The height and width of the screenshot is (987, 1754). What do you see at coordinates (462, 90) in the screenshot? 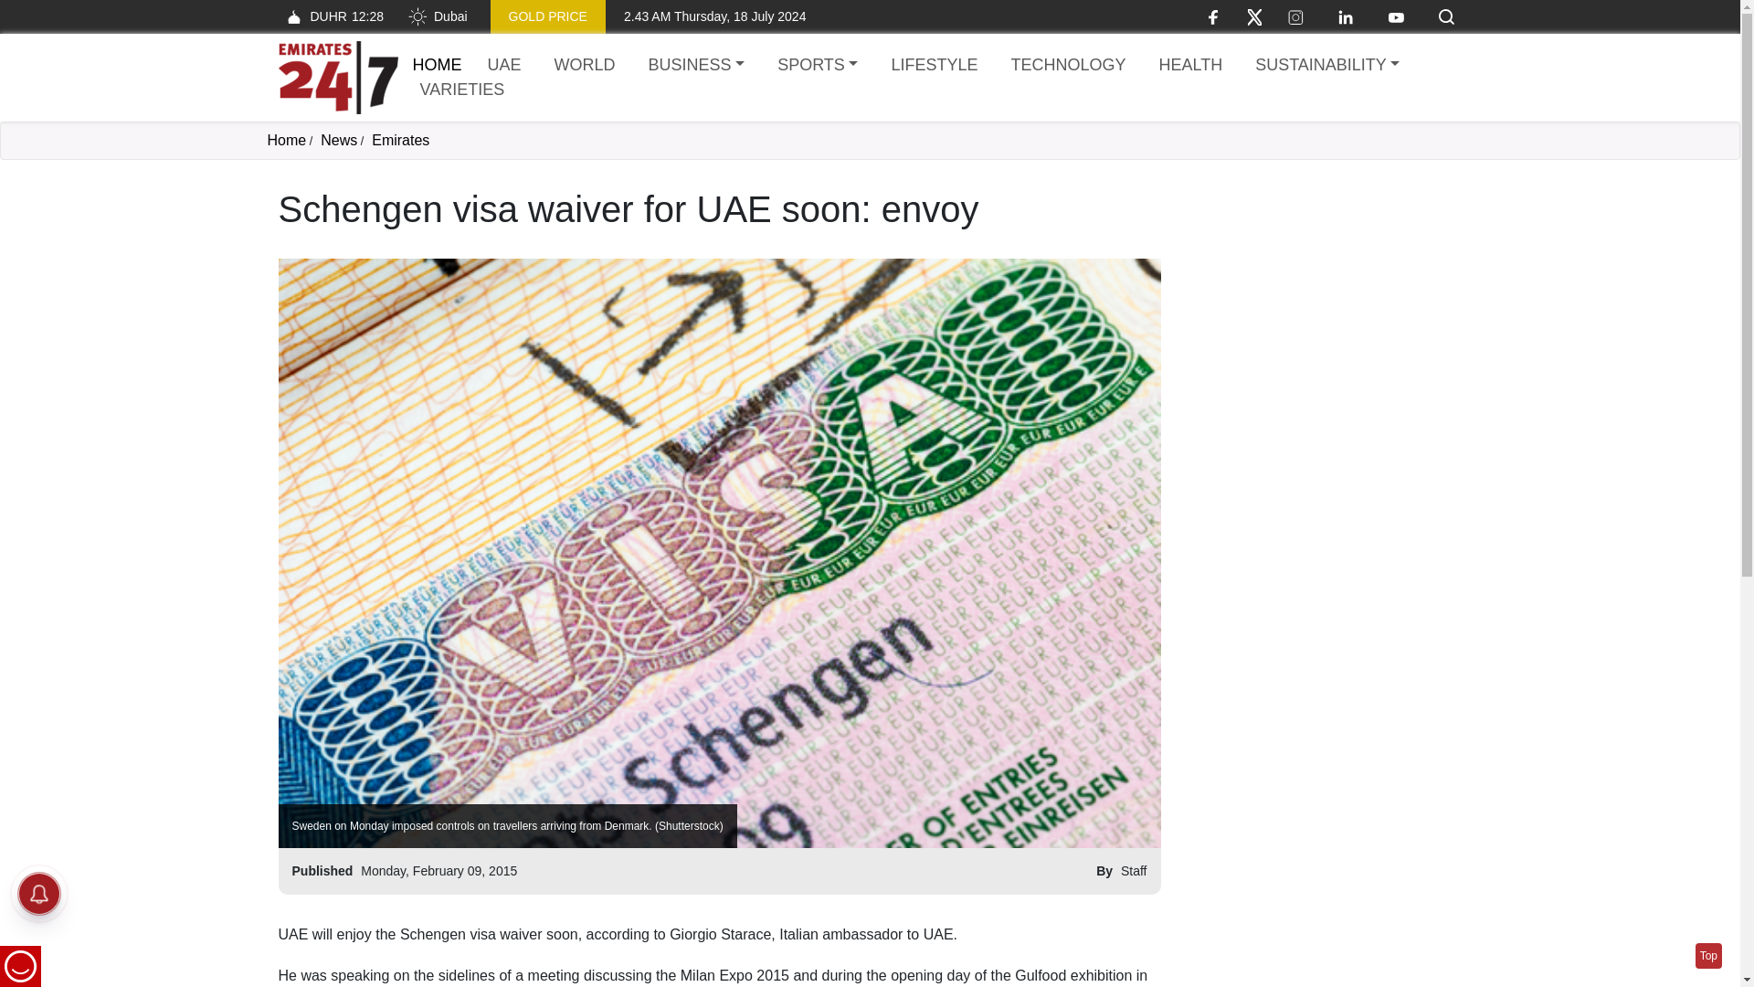
I see `VARIETIES` at bounding box center [462, 90].